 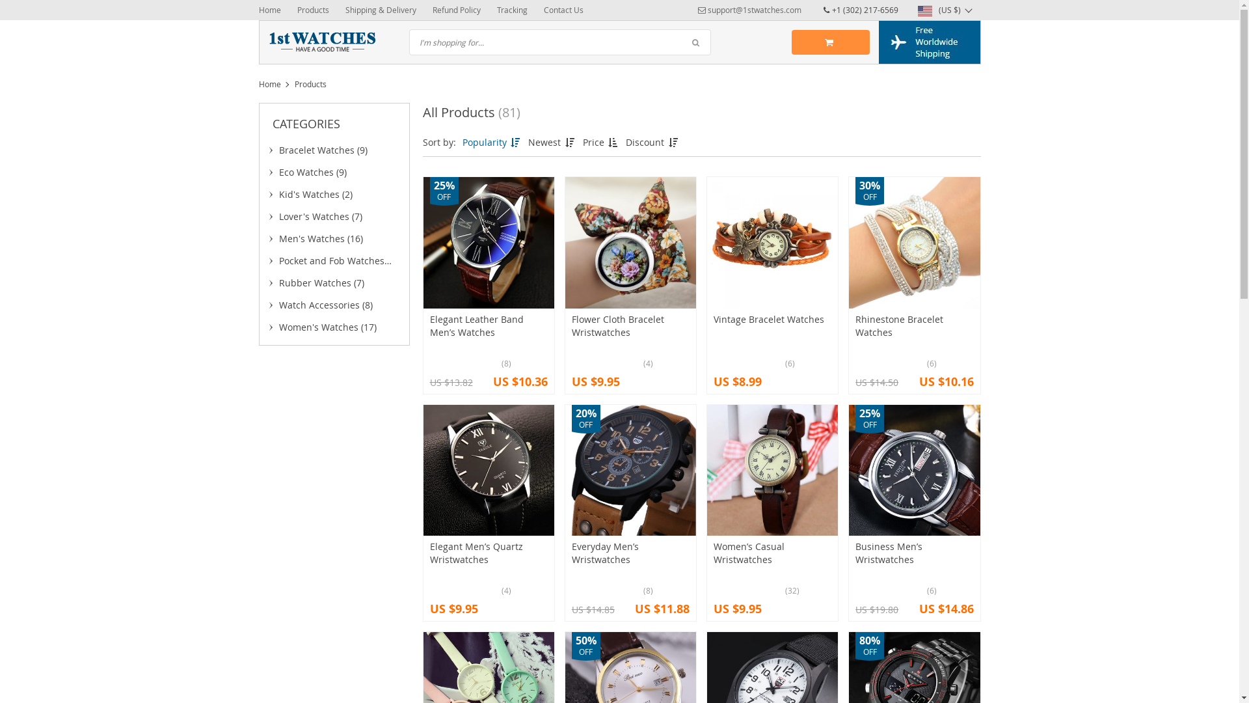 What do you see at coordinates (749, 10) in the screenshot?
I see `support@1stwatches.com` at bounding box center [749, 10].